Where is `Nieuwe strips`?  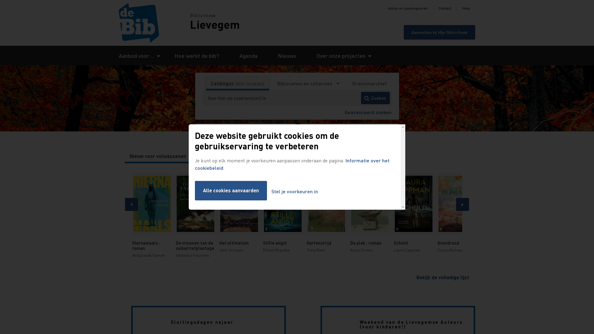
Nieuwe strips is located at coordinates (267, 156).